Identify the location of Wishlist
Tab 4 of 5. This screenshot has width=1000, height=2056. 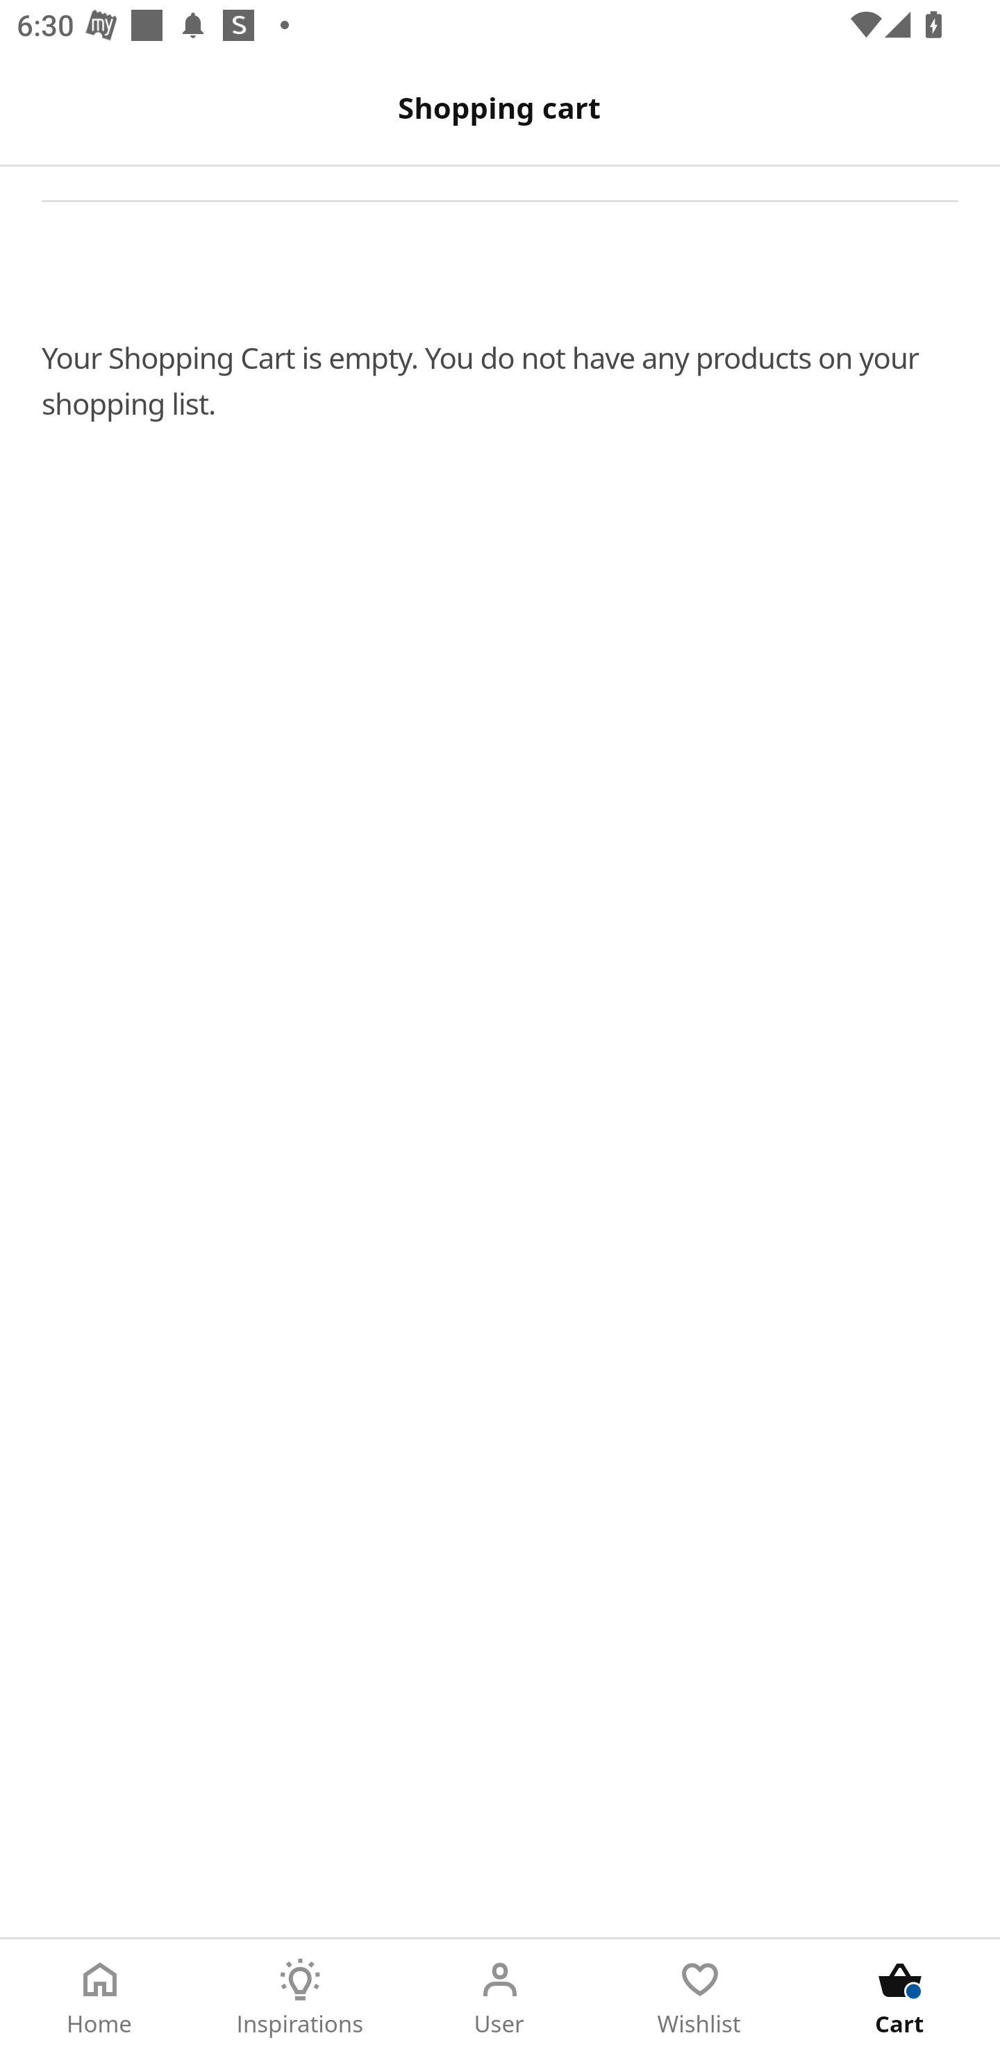
(700, 1998).